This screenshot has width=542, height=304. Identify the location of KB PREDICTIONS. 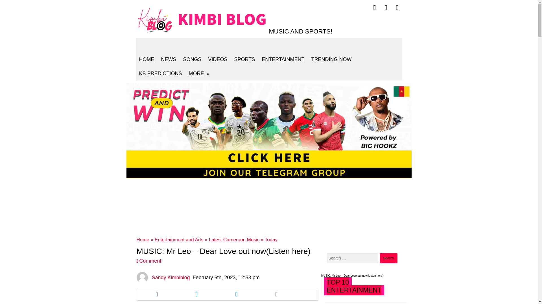
(160, 73).